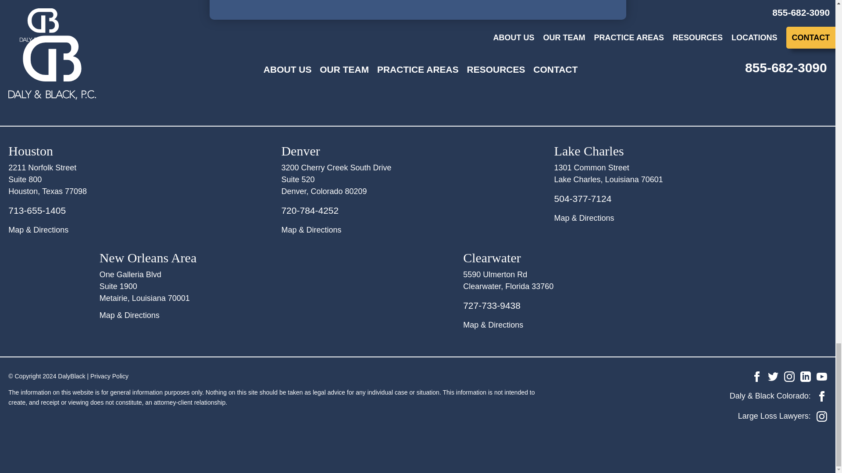  I want to click on find us on instagram, so click(822, 416).